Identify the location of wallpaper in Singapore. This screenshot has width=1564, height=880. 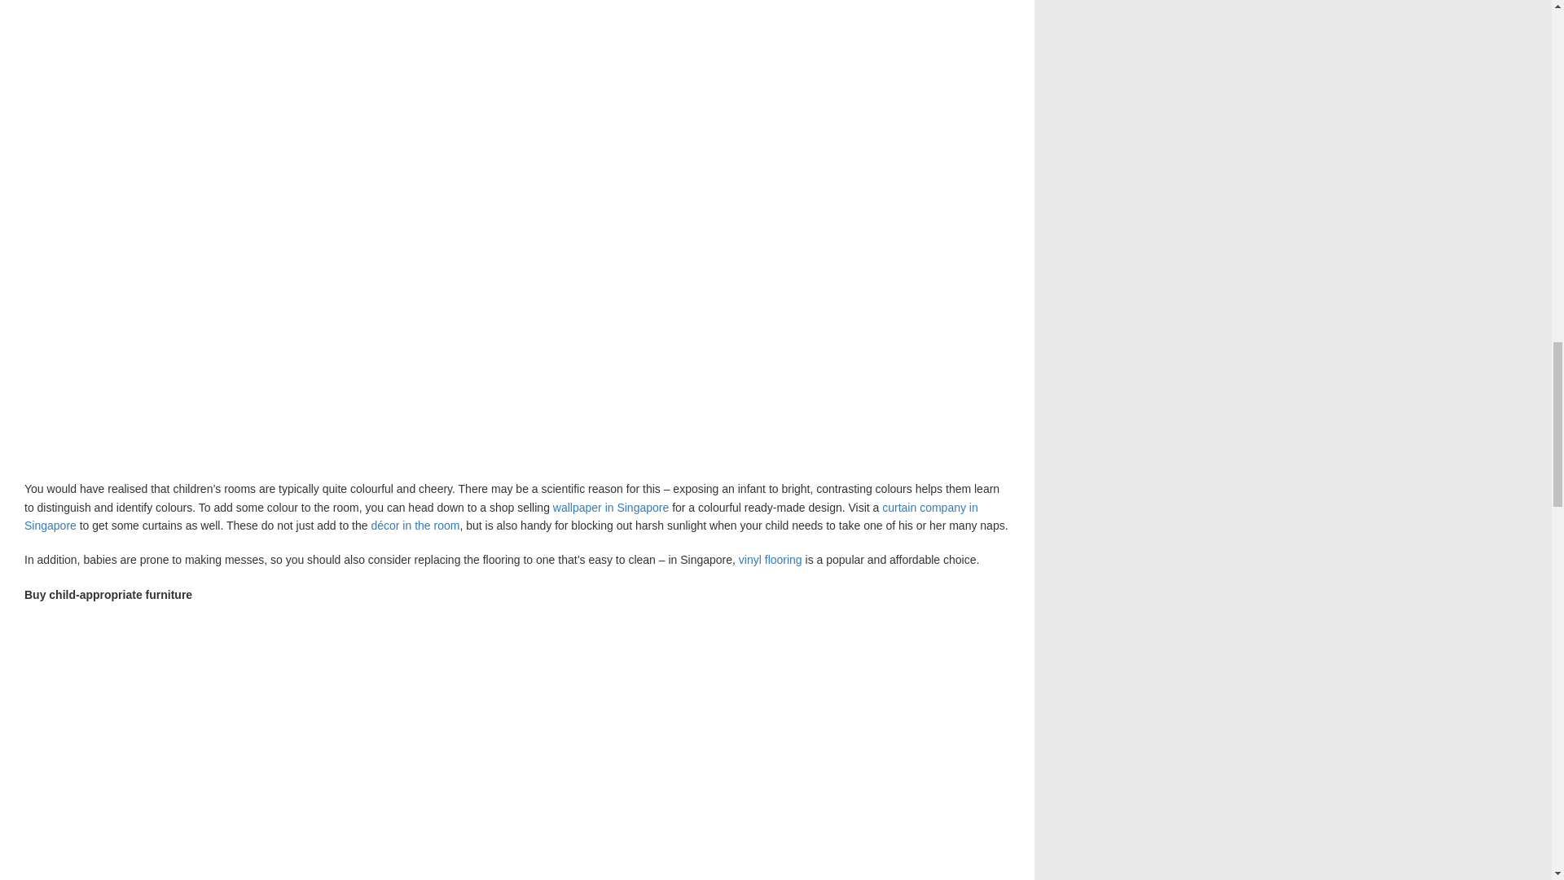
(611, 507).